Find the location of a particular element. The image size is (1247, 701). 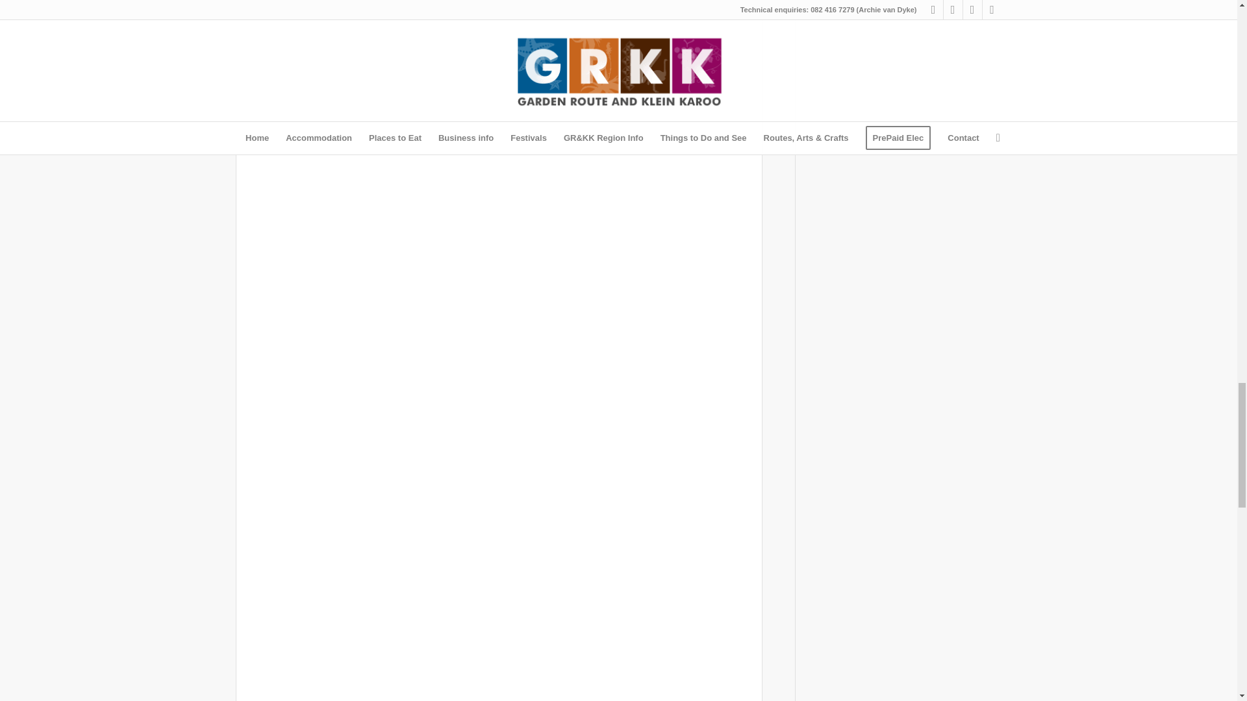

Exquisite Cottage20 Master Bedroom patio is located at coordinates (456, 593).